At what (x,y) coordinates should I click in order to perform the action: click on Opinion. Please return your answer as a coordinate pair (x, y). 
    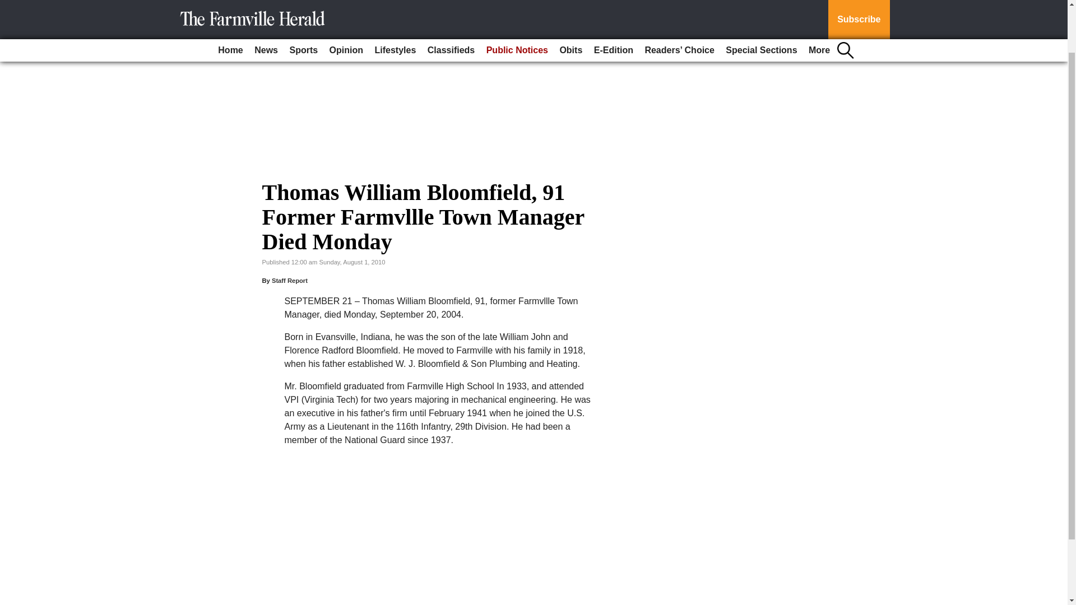
    Looking at the image, I should click on (346, 3).